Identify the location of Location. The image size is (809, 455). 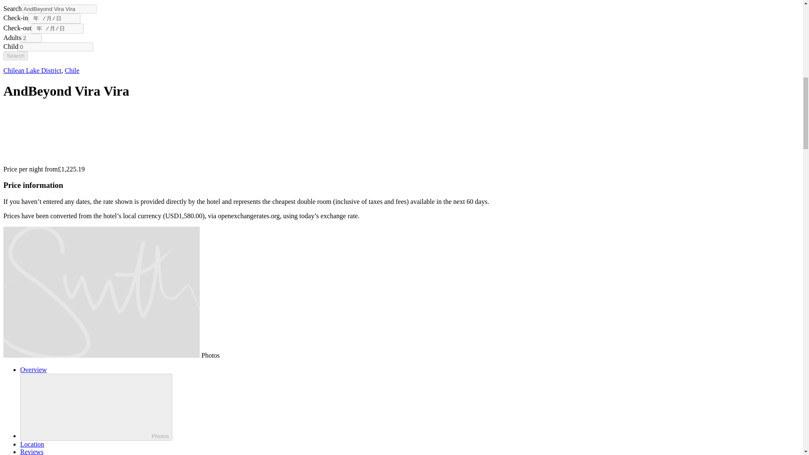
(32, 444).